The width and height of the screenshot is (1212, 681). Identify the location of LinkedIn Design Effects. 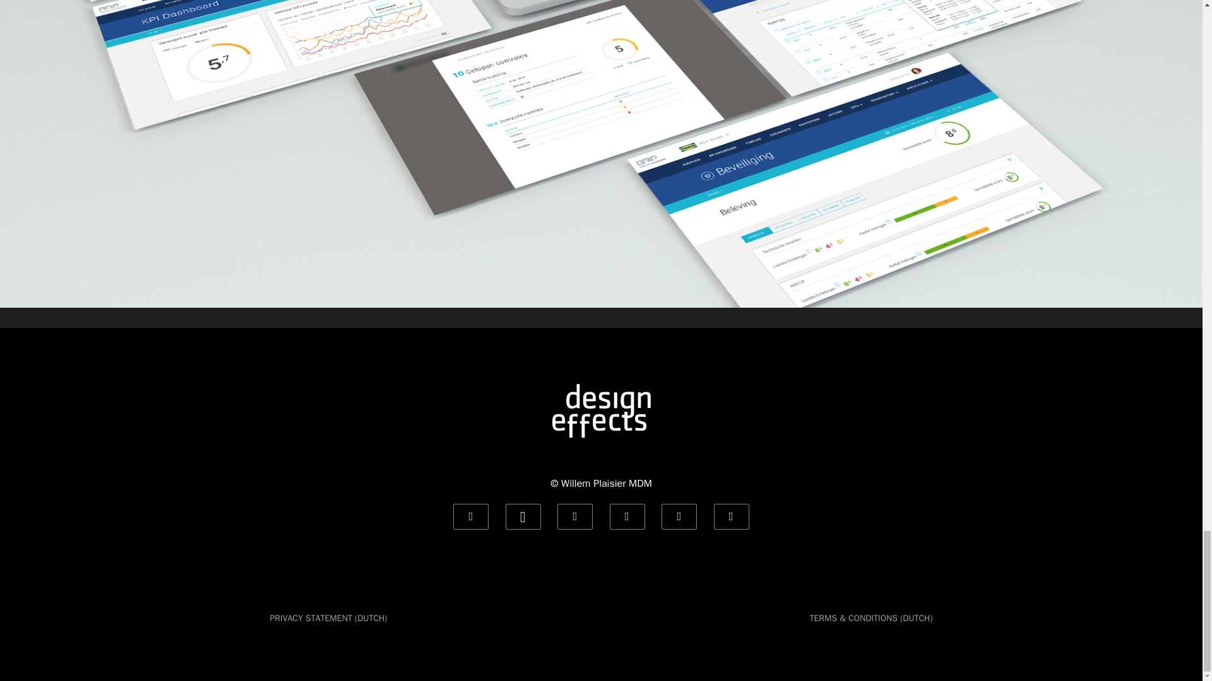
(574, 517).